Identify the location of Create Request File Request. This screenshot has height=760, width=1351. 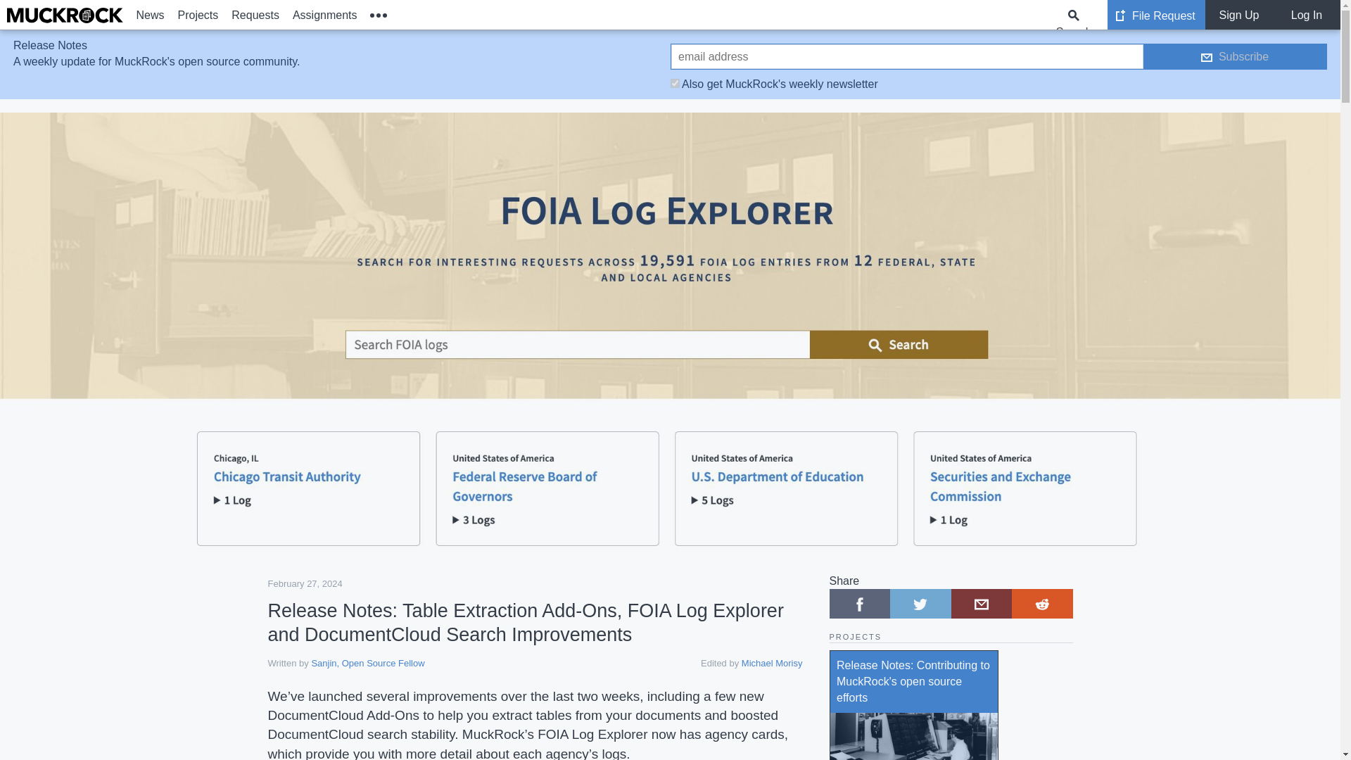
(1156, 15).